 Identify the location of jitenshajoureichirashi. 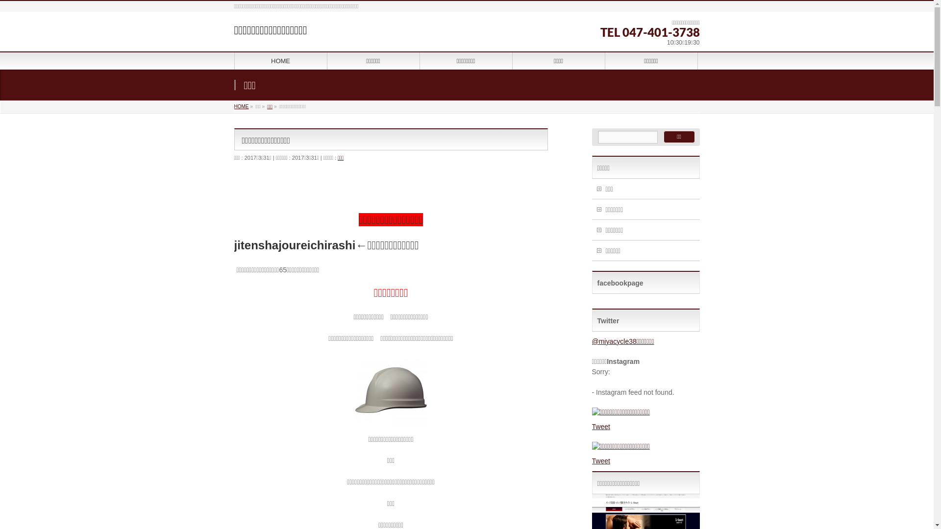
(295, 245).